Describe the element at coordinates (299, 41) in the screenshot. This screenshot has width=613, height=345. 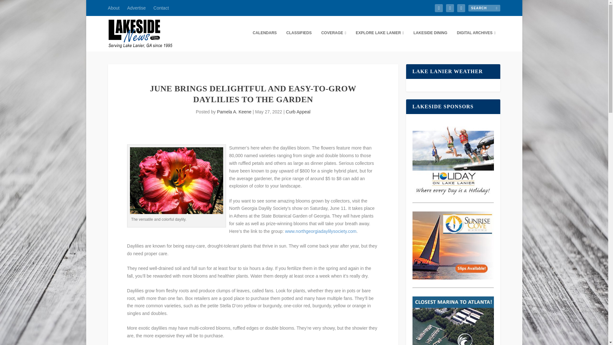
I see `CLASSIFIEDS` at that location.